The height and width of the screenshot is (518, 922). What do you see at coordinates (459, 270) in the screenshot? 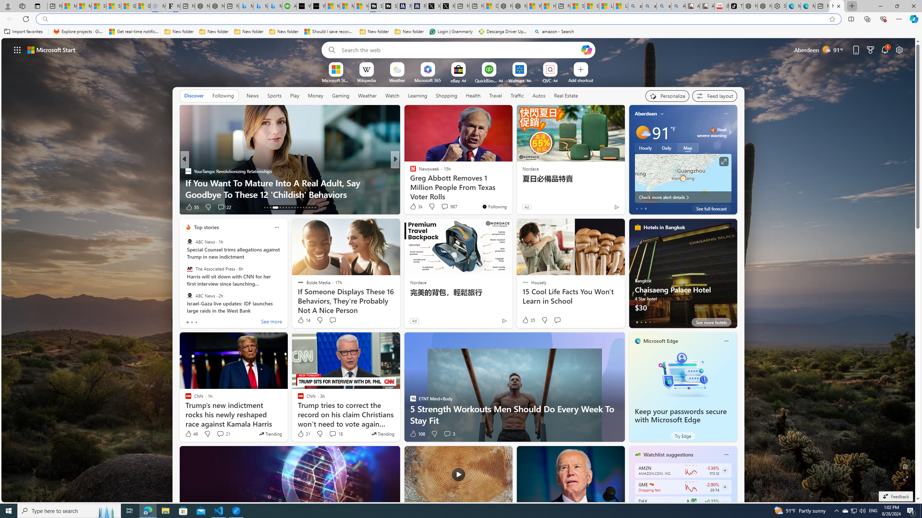
I see `AutomationID: backgroundImagePicture` at bounding box center [459, 270].